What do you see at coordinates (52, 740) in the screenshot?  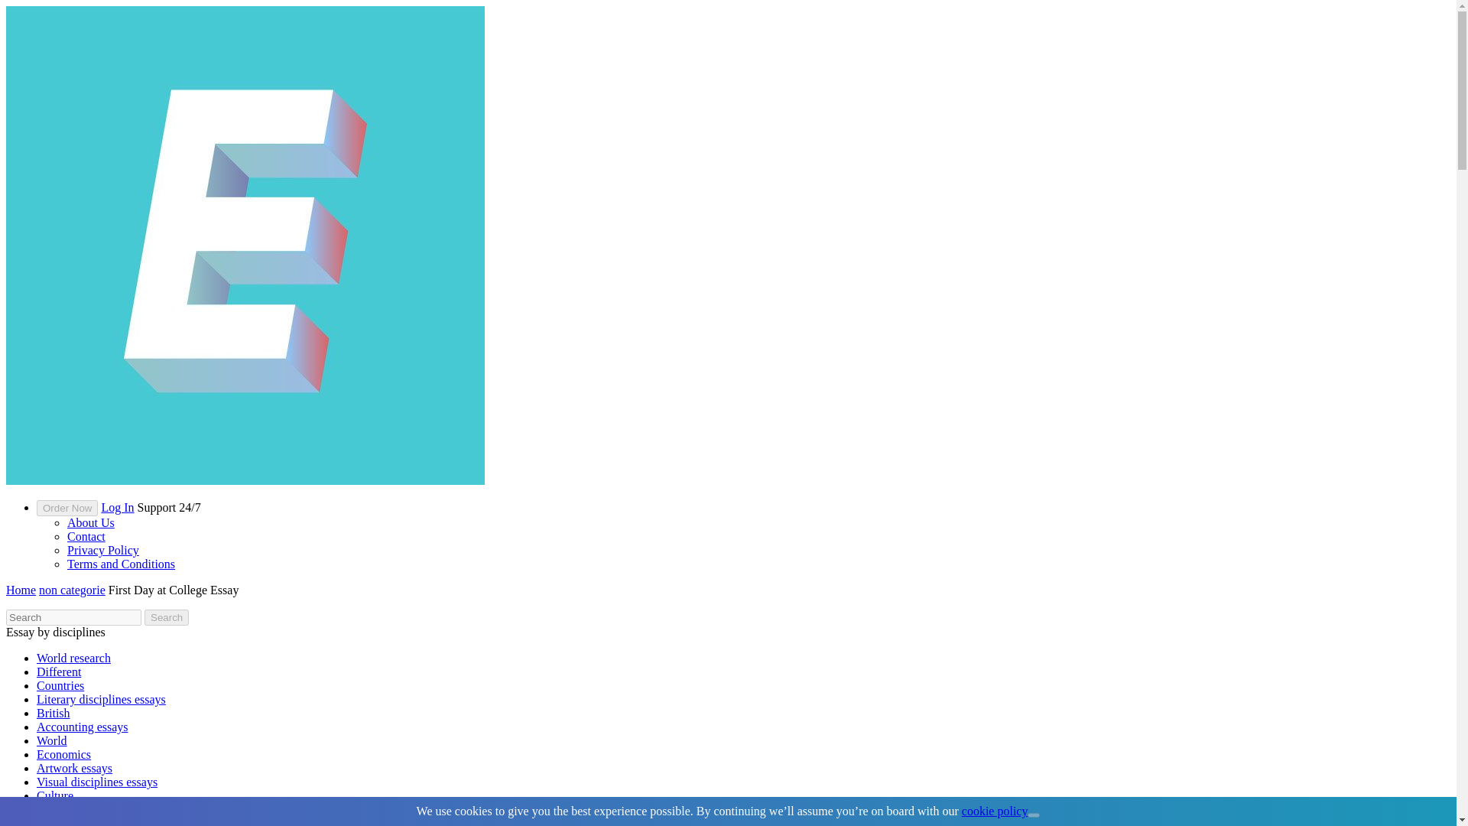 I see `World` at bounding box center [52, 740].